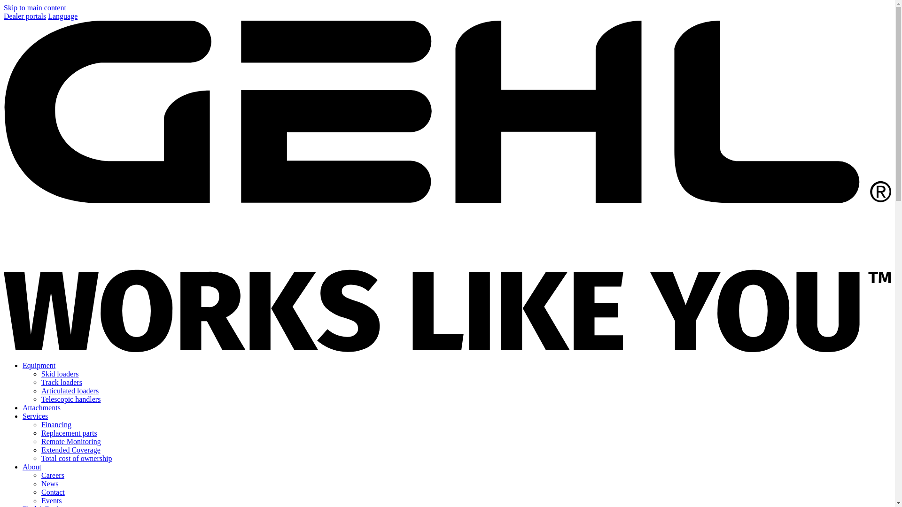  What do you see at coordinates (70, 450) in the screenshot?
I see `Extended Coverage` at bounding box center [70, 450].